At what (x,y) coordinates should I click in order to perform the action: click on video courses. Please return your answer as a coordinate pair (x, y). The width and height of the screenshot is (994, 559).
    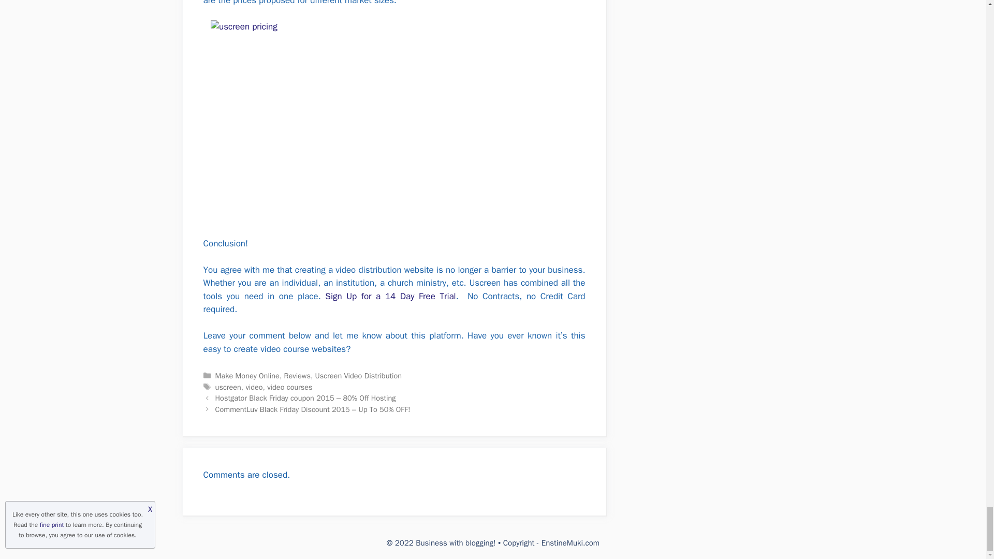
    Looking at the image, I should click on (289, 387).